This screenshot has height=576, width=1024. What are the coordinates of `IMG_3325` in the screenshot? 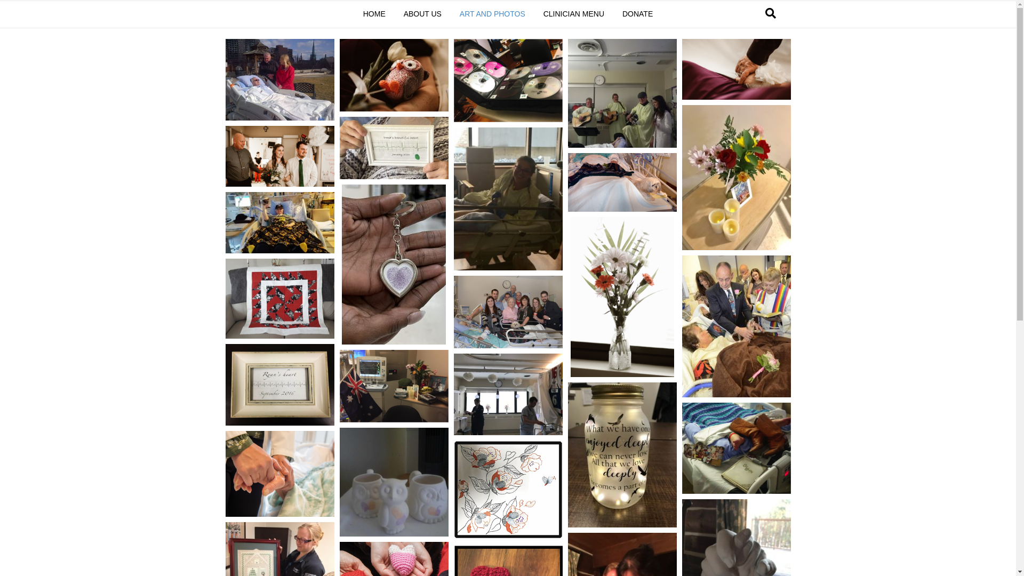 It's located at (394, 148).